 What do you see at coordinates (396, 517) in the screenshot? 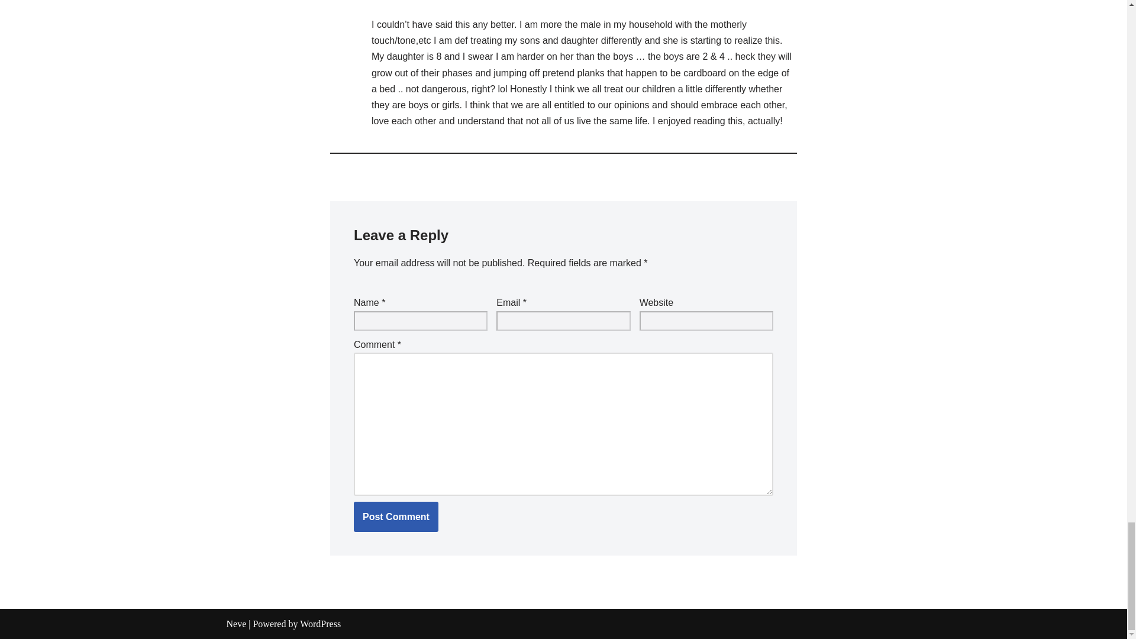
I see `Post Comment` at bounding box center [396, 517].